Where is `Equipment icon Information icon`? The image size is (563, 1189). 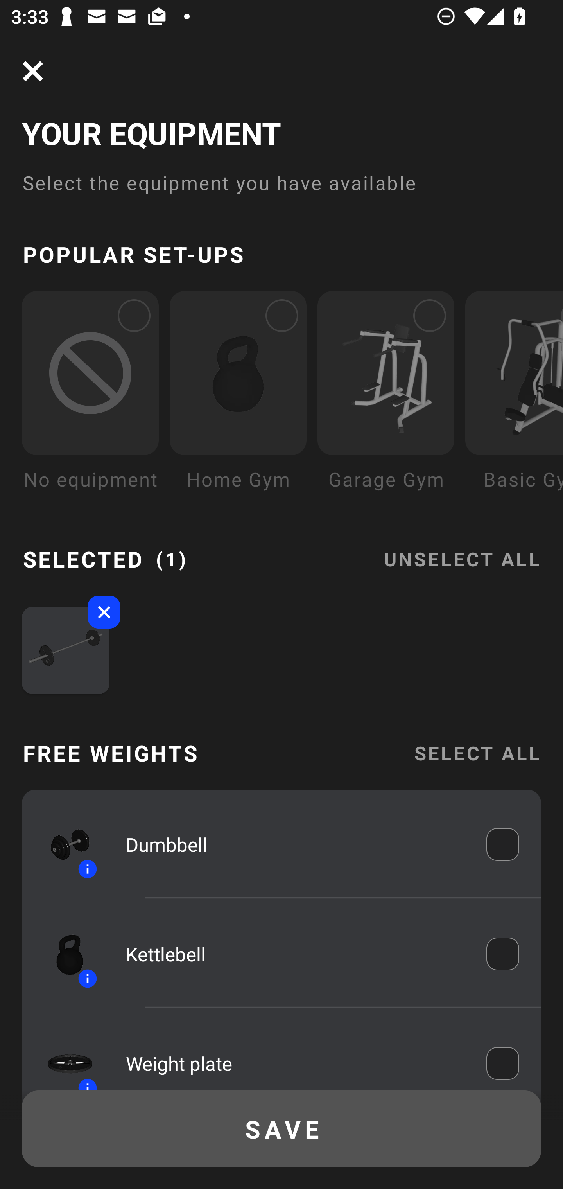
Equipment icon Information icon is located at coordinates (63, 954).